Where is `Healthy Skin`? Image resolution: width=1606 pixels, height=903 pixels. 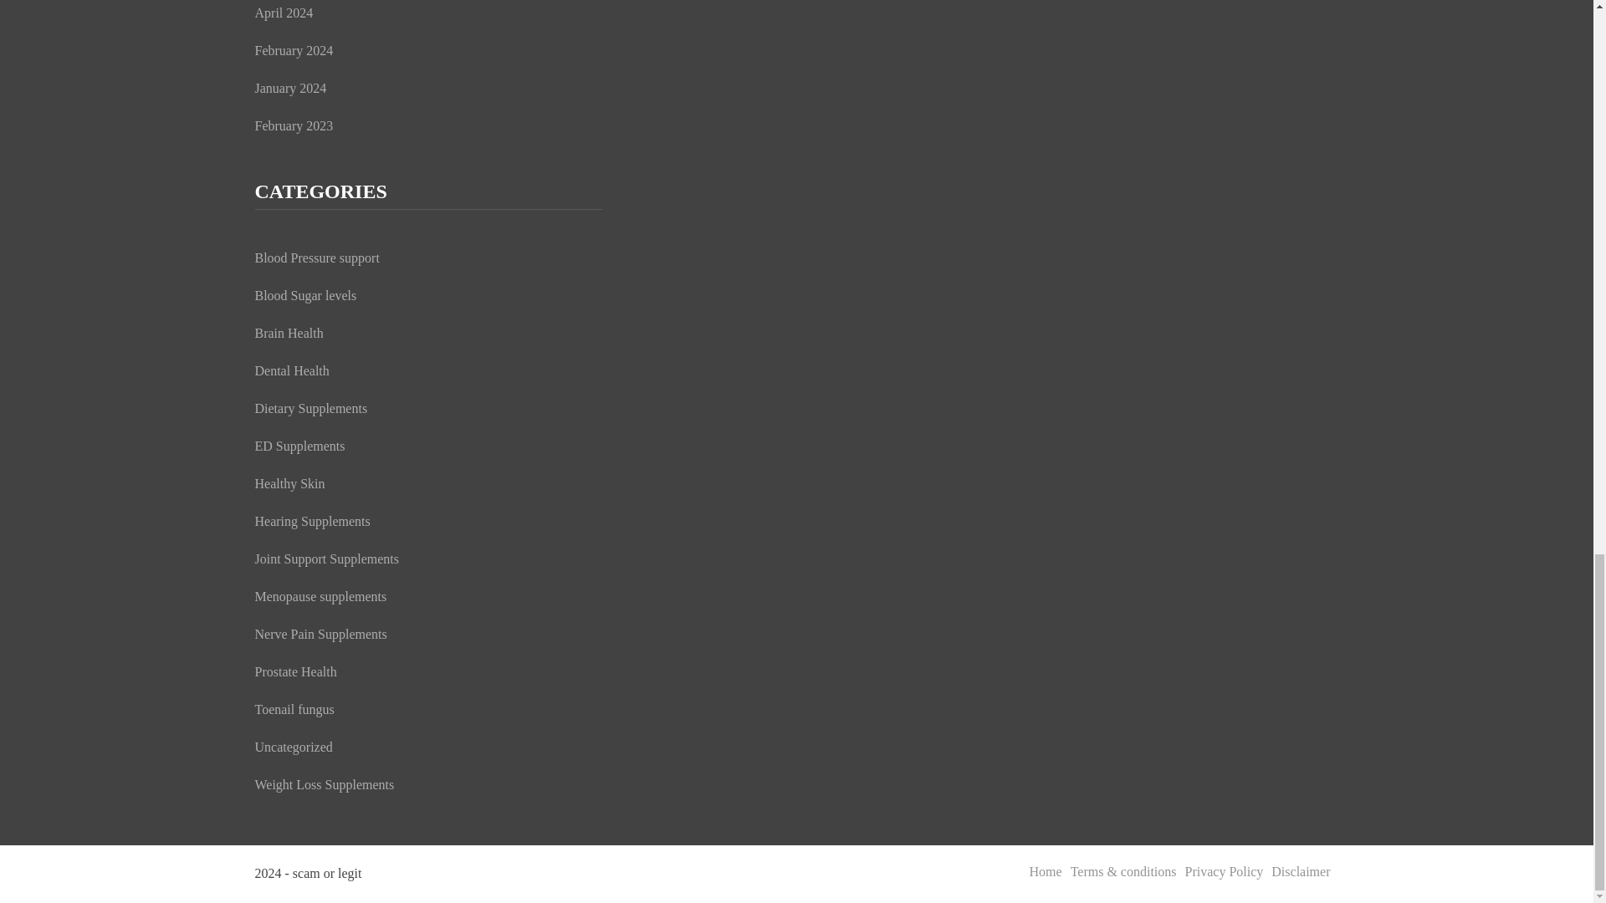 Healthy Skin is located at coordinates (289, 483).